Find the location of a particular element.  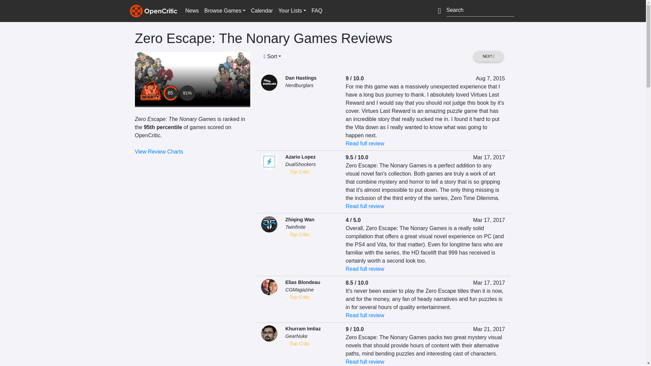

DualShockers is located at coordinates (300, 164).